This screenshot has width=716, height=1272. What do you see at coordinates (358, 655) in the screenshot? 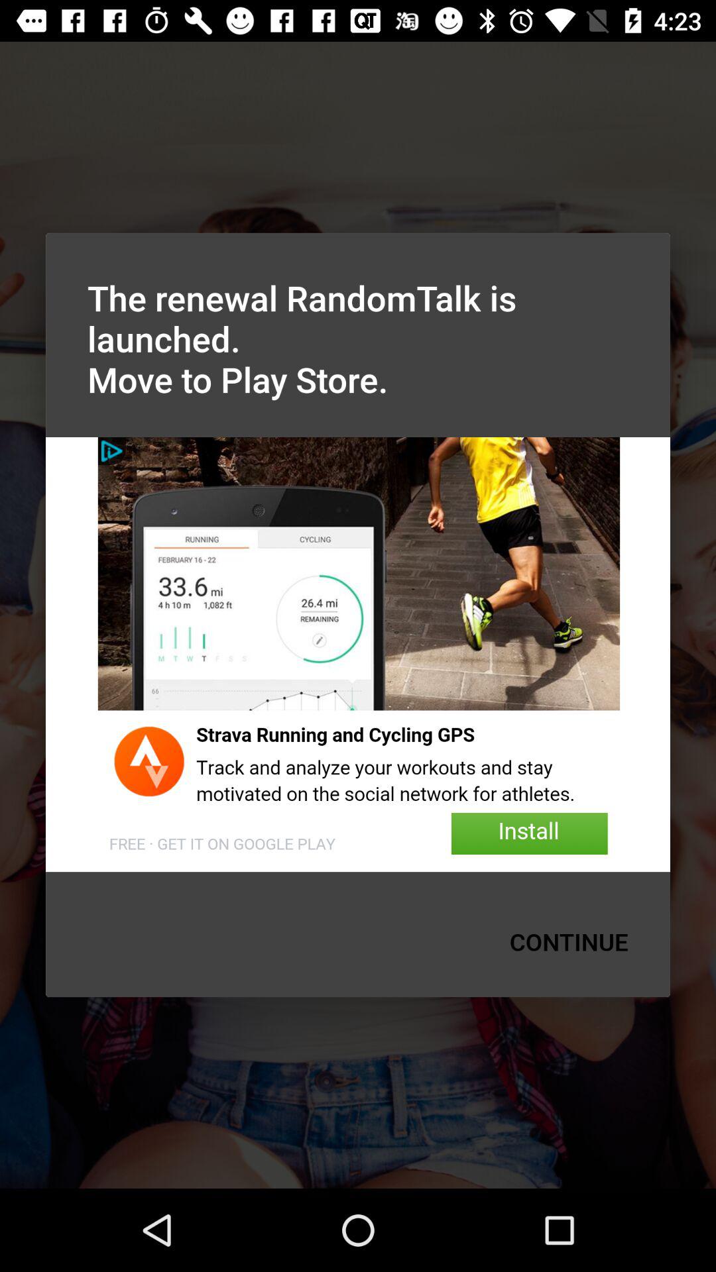
I see `install app` at bounding box center [358, 655].